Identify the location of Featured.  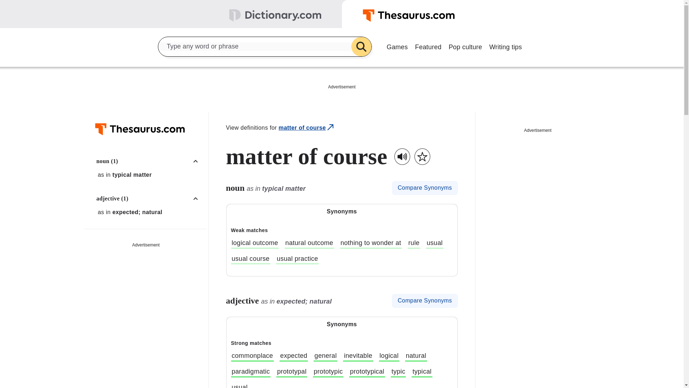
(428, 46).